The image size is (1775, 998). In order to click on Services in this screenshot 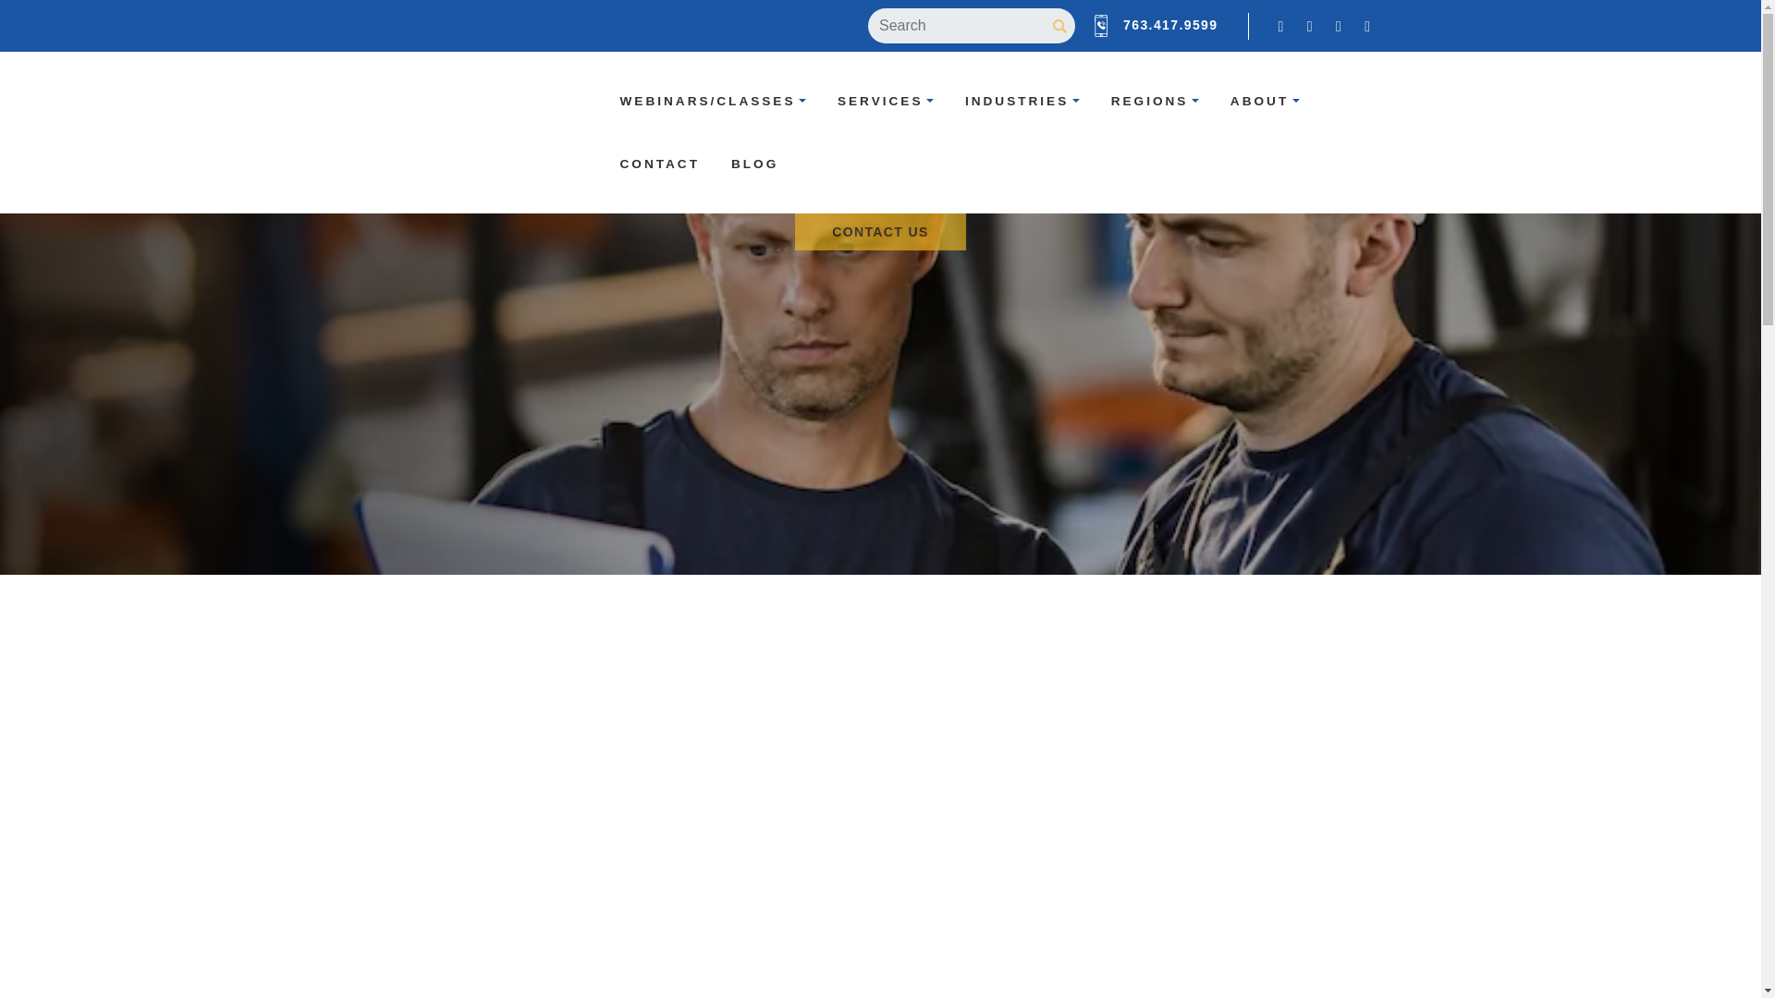, I will do `click(886, 101)`.